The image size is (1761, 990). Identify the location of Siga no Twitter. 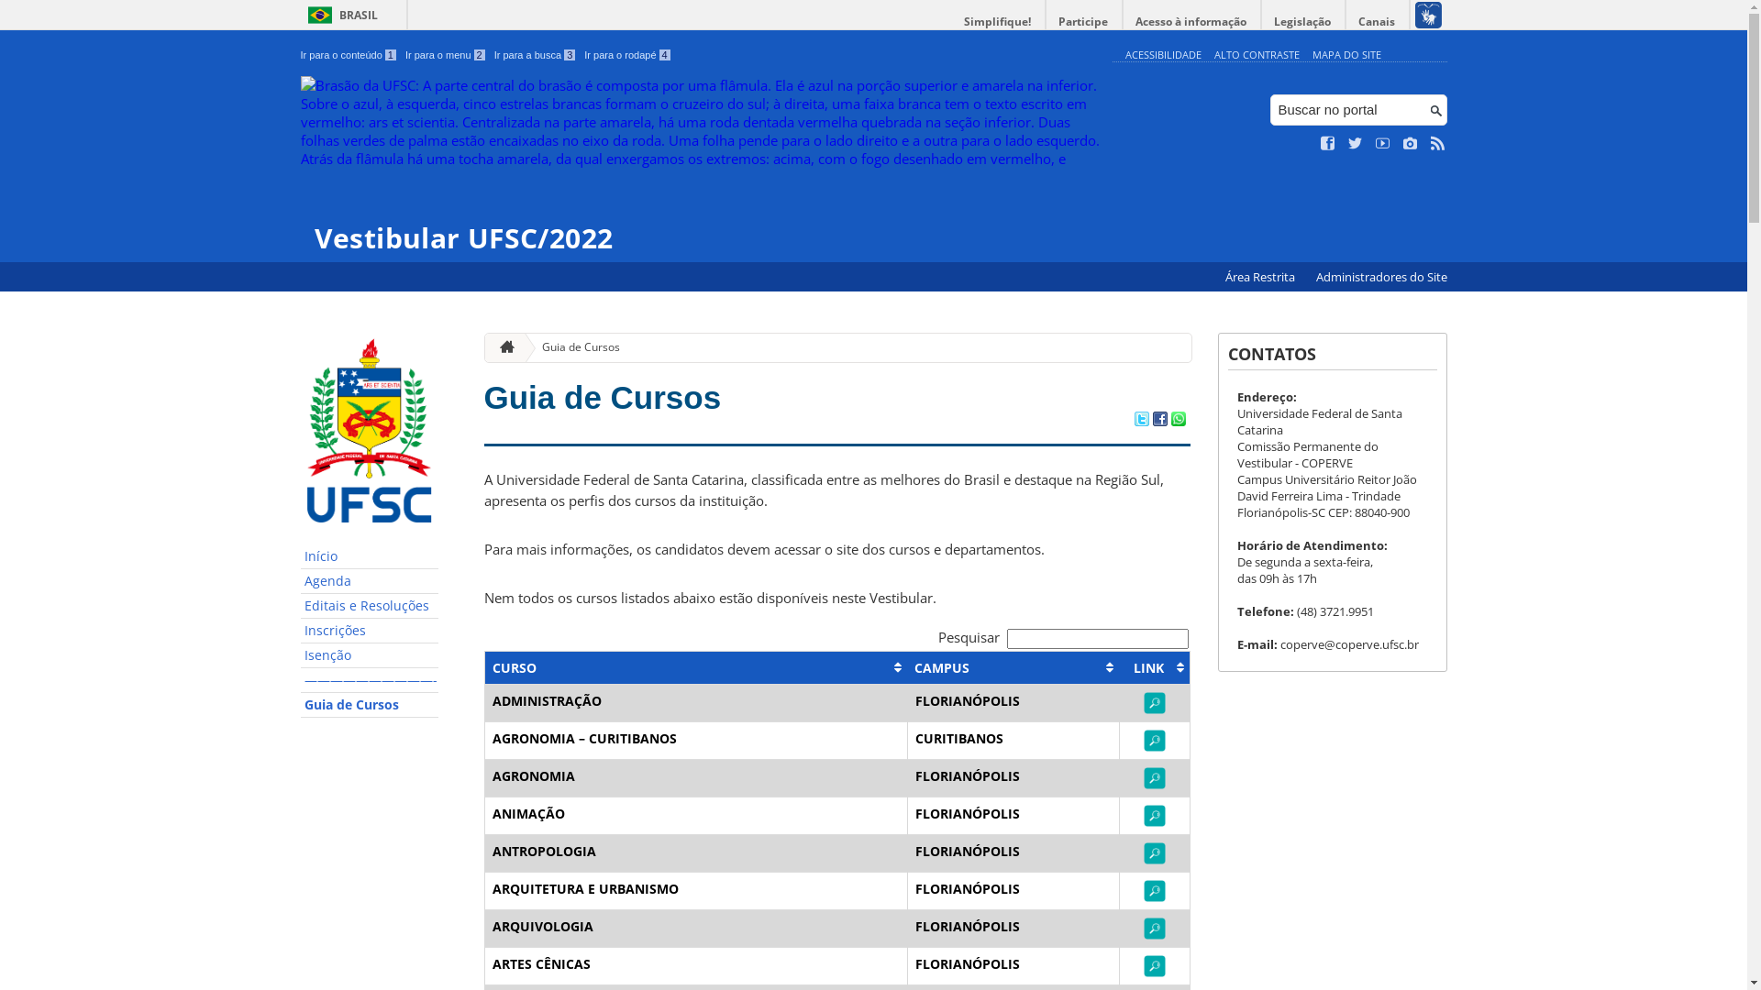
(1356, 144).